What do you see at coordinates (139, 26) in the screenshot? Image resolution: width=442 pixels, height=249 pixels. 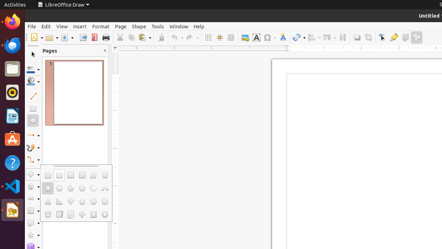 I see `Shape` at bounding box center [139, 26].